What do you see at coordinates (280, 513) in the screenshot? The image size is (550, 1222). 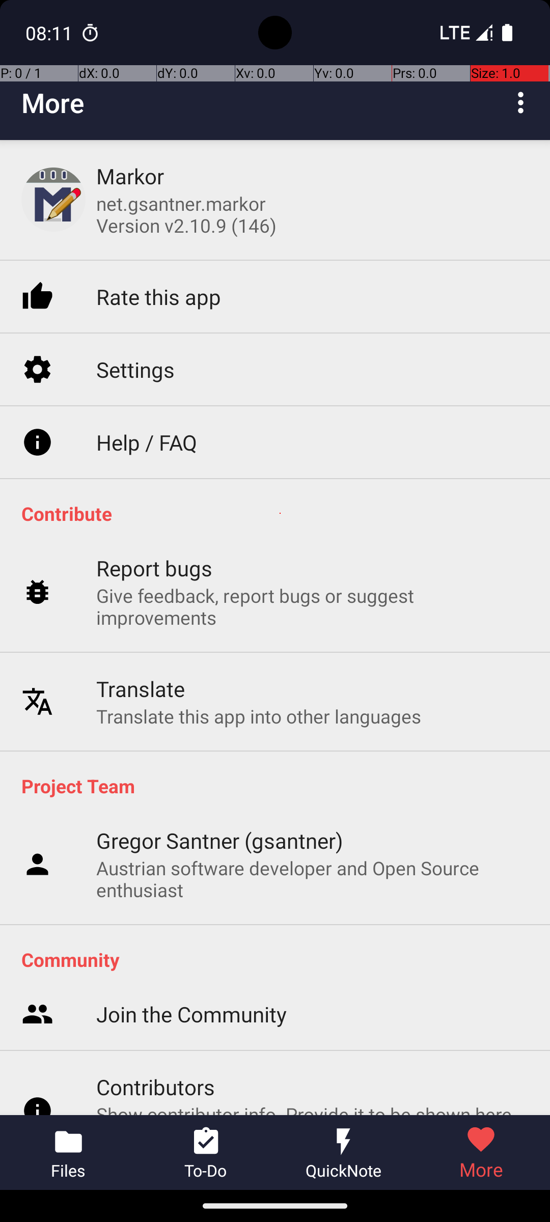 I see `Contribute` at bounding box center [280, 513].